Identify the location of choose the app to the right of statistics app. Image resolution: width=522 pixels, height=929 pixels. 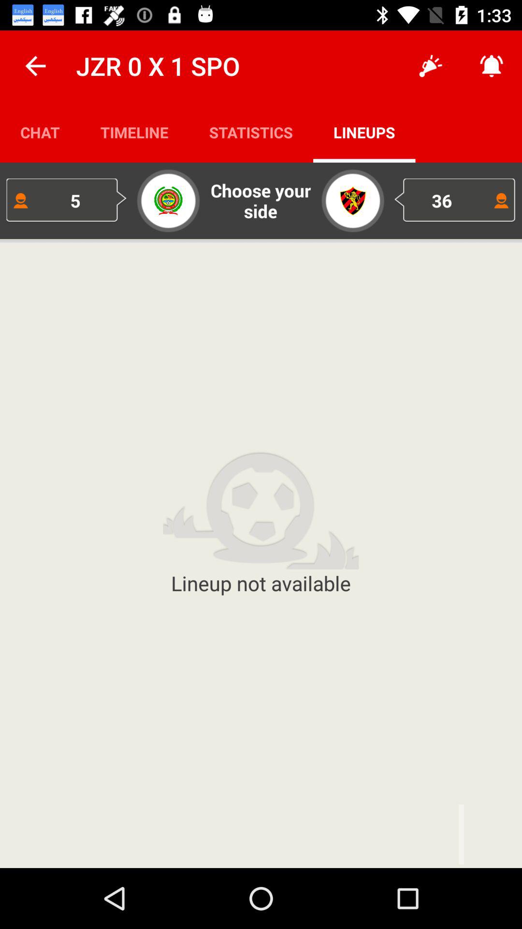
(430, 66).